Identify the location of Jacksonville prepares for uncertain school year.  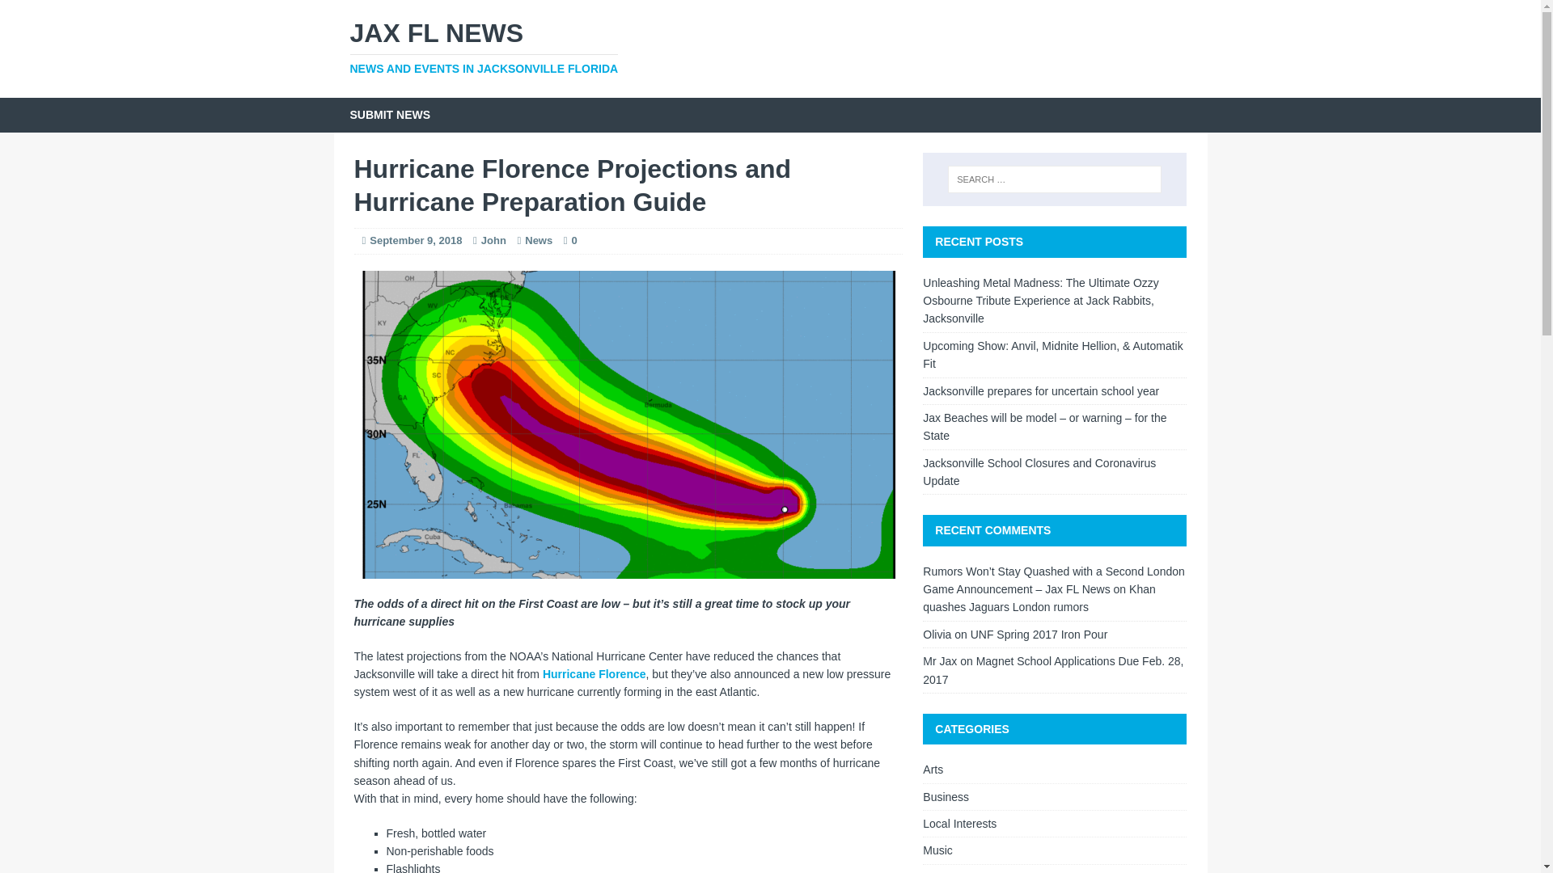
(1040, 391).